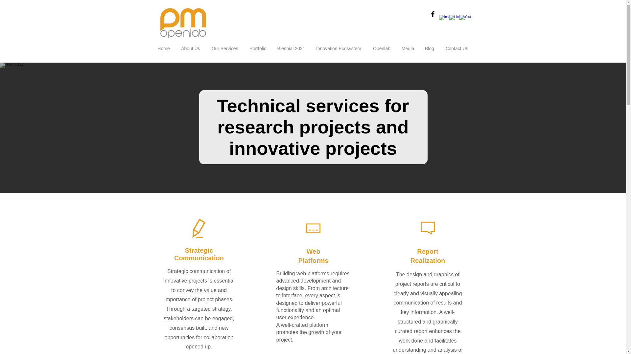 This screenshot has height=354, width=631. I want to click on About Us, so click(191, 49).